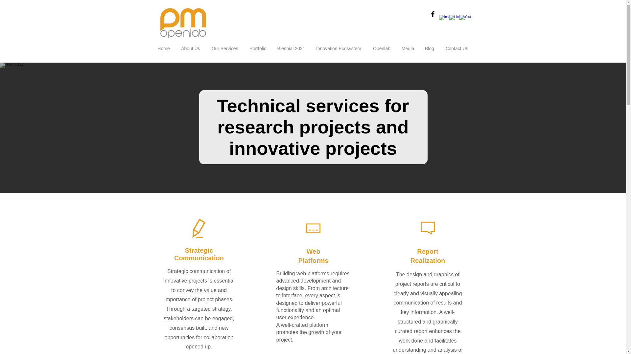 This screenshot has height=354, width=631. I want to click on About Us, so click(191, 49).